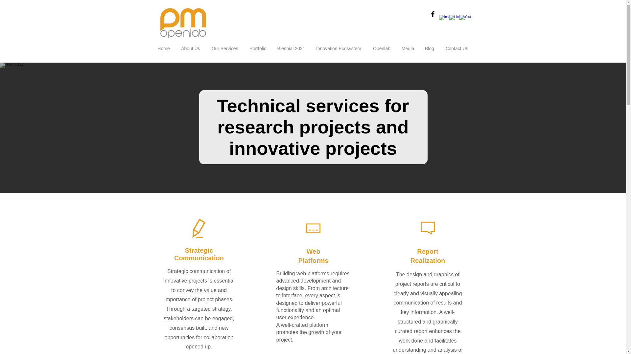 This screenshot has height=354, width=631. I want to click on About Us, so click(191, 49).